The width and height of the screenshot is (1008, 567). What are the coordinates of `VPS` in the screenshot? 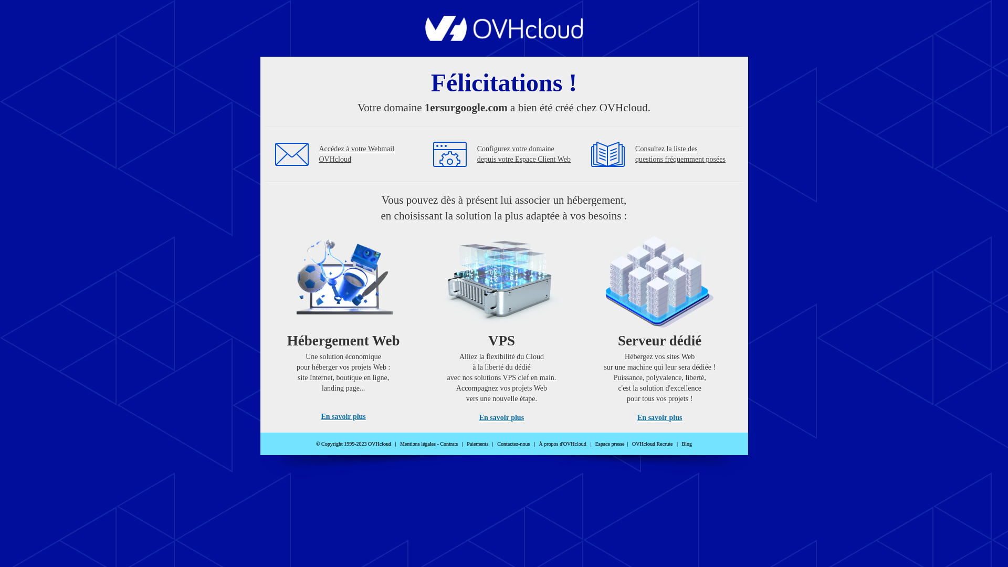 It's located at (502, 325).